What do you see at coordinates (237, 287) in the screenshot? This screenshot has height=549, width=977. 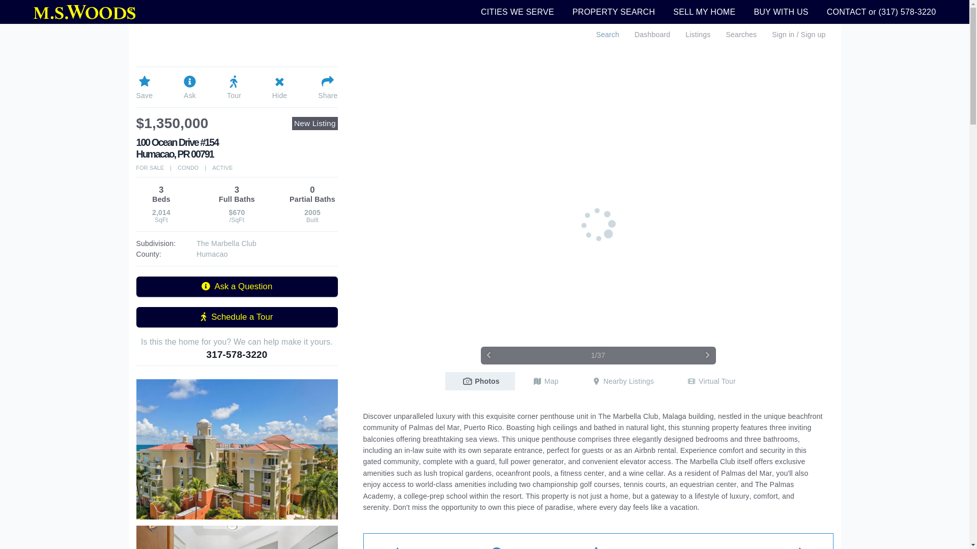 I see `Ask a Question` at bounding box center [237, 287].